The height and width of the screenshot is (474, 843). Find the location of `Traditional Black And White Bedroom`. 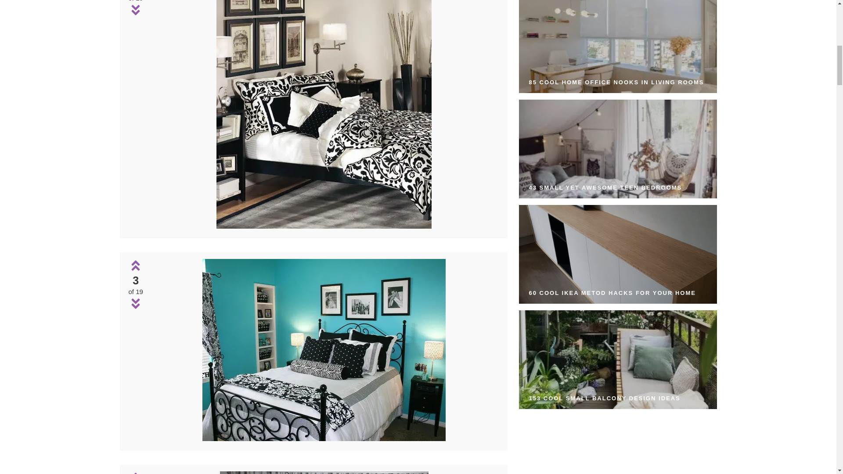

Traditional Black And White Bedroom is located at coordinates (324, 472).